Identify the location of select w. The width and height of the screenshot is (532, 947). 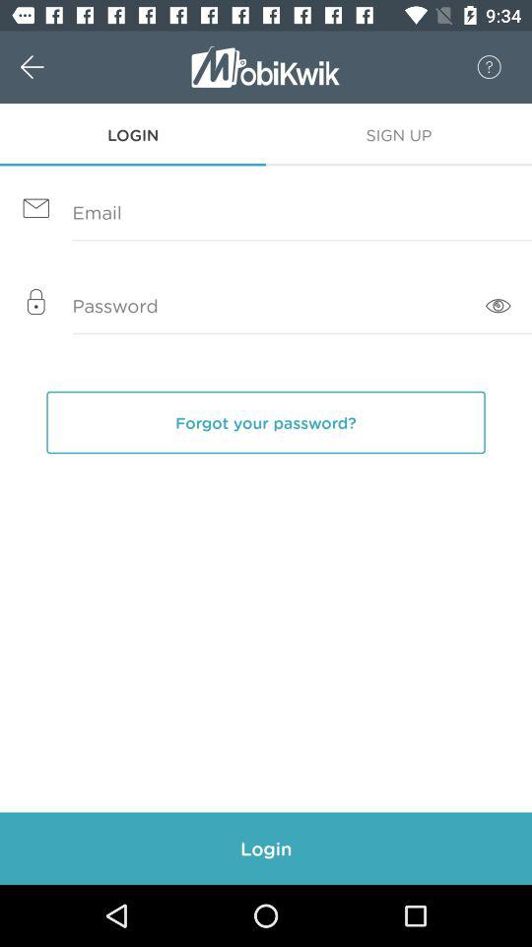
(53, 67).